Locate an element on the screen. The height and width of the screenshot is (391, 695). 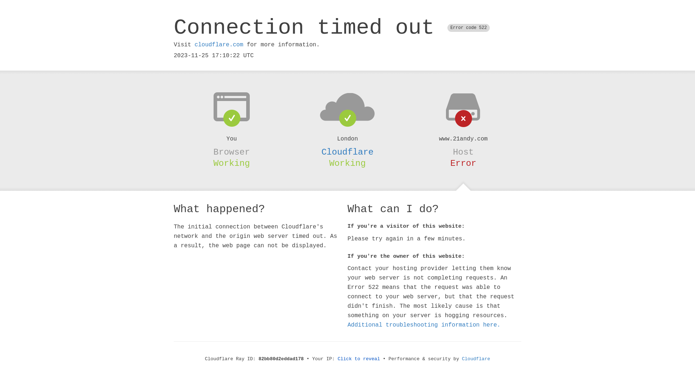
Cloudflare is located at coordinates (476, 359).